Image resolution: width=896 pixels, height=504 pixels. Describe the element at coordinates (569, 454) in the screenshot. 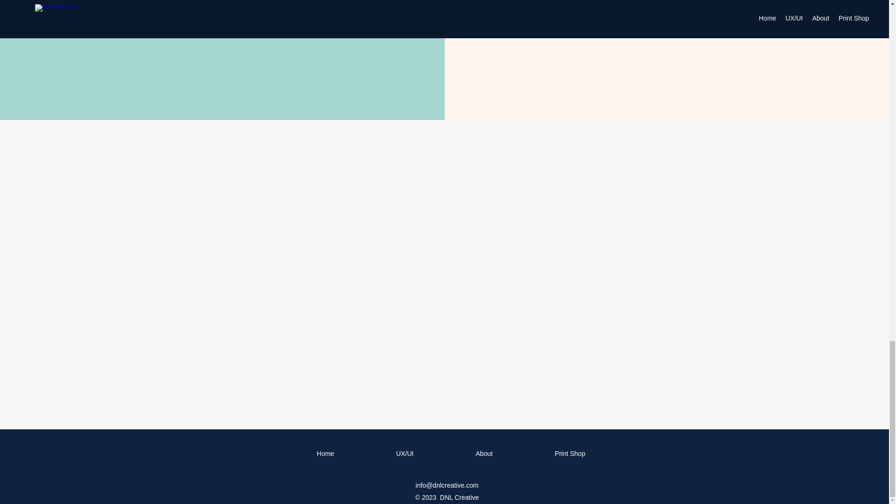

I see `Print Shop` at that location.